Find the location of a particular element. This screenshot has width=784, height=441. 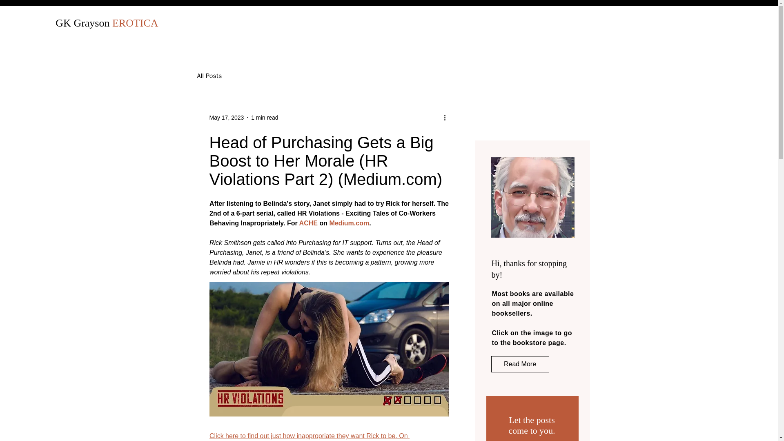

Medium.com is located at coordinates (349, 223).